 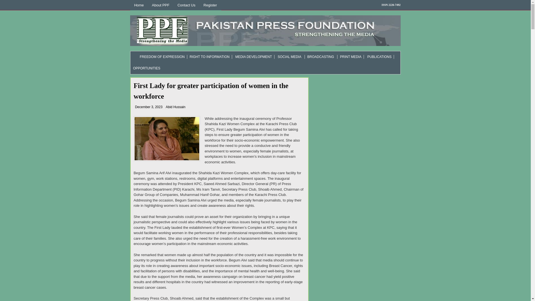 What do you see at coordinates (290, 57) in the screenshot?
I see `SOCIAL MEDIA` at bounding box center [290, 57].